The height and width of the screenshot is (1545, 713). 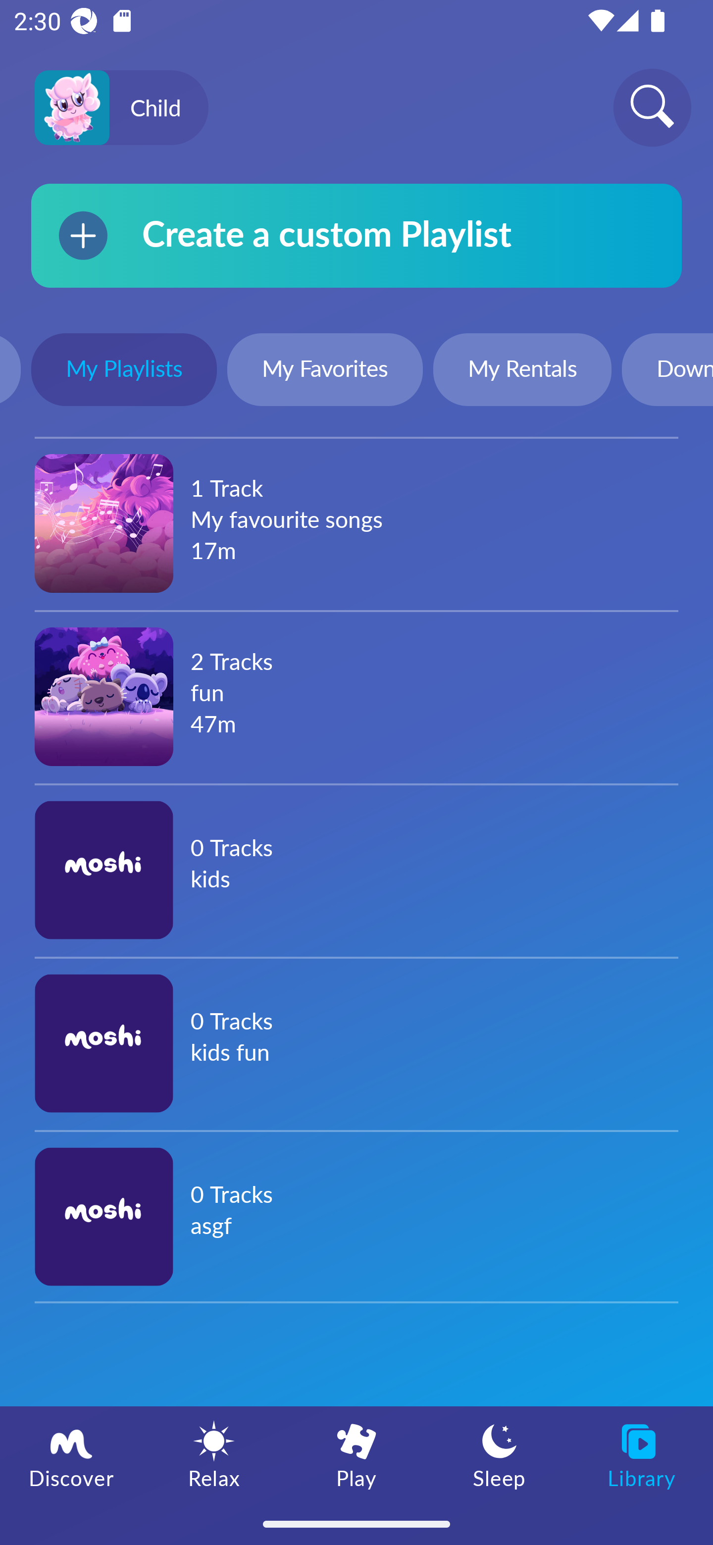 I want to click on 2 Tracks fun 47m, so click(x=356, y=696).